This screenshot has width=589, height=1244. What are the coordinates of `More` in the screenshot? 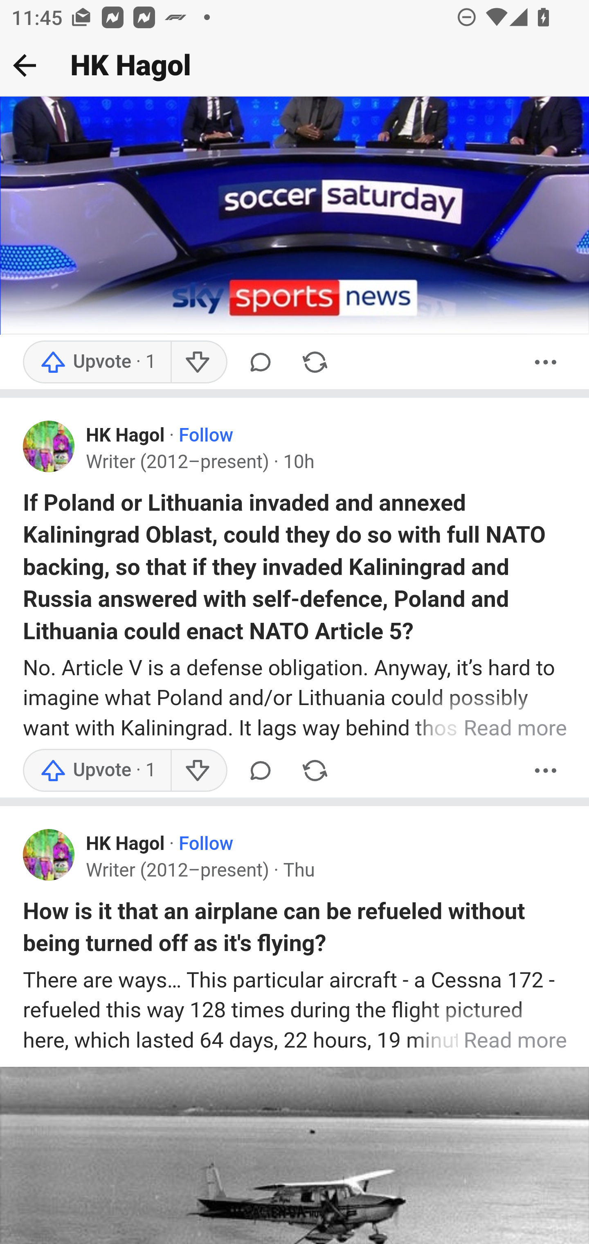 It's located at (546, 363).